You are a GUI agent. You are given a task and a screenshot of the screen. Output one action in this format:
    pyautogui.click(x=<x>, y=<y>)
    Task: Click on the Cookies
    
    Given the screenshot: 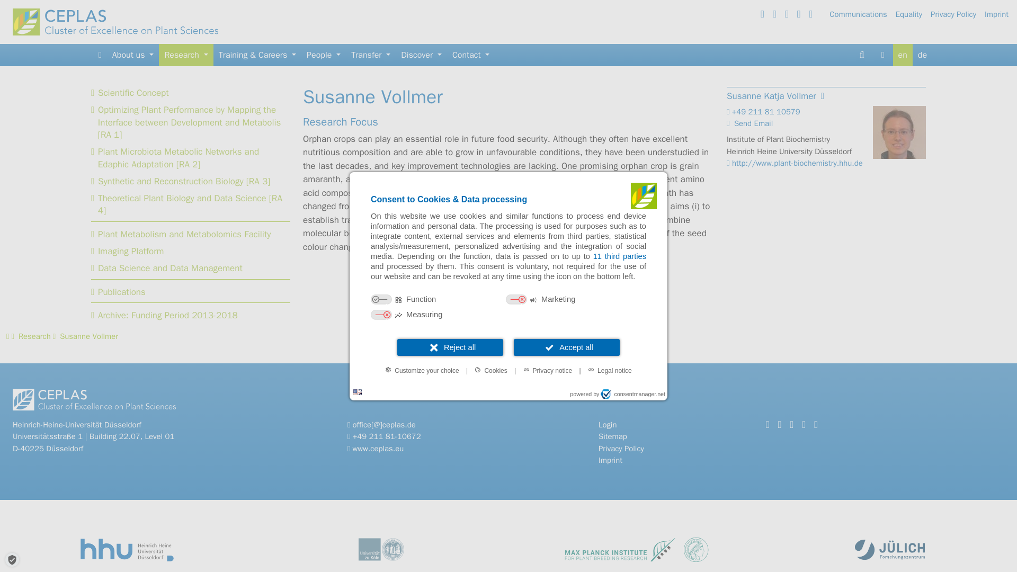 What is the action you would take?
    pyautogui.click(x=490, y=370)
    